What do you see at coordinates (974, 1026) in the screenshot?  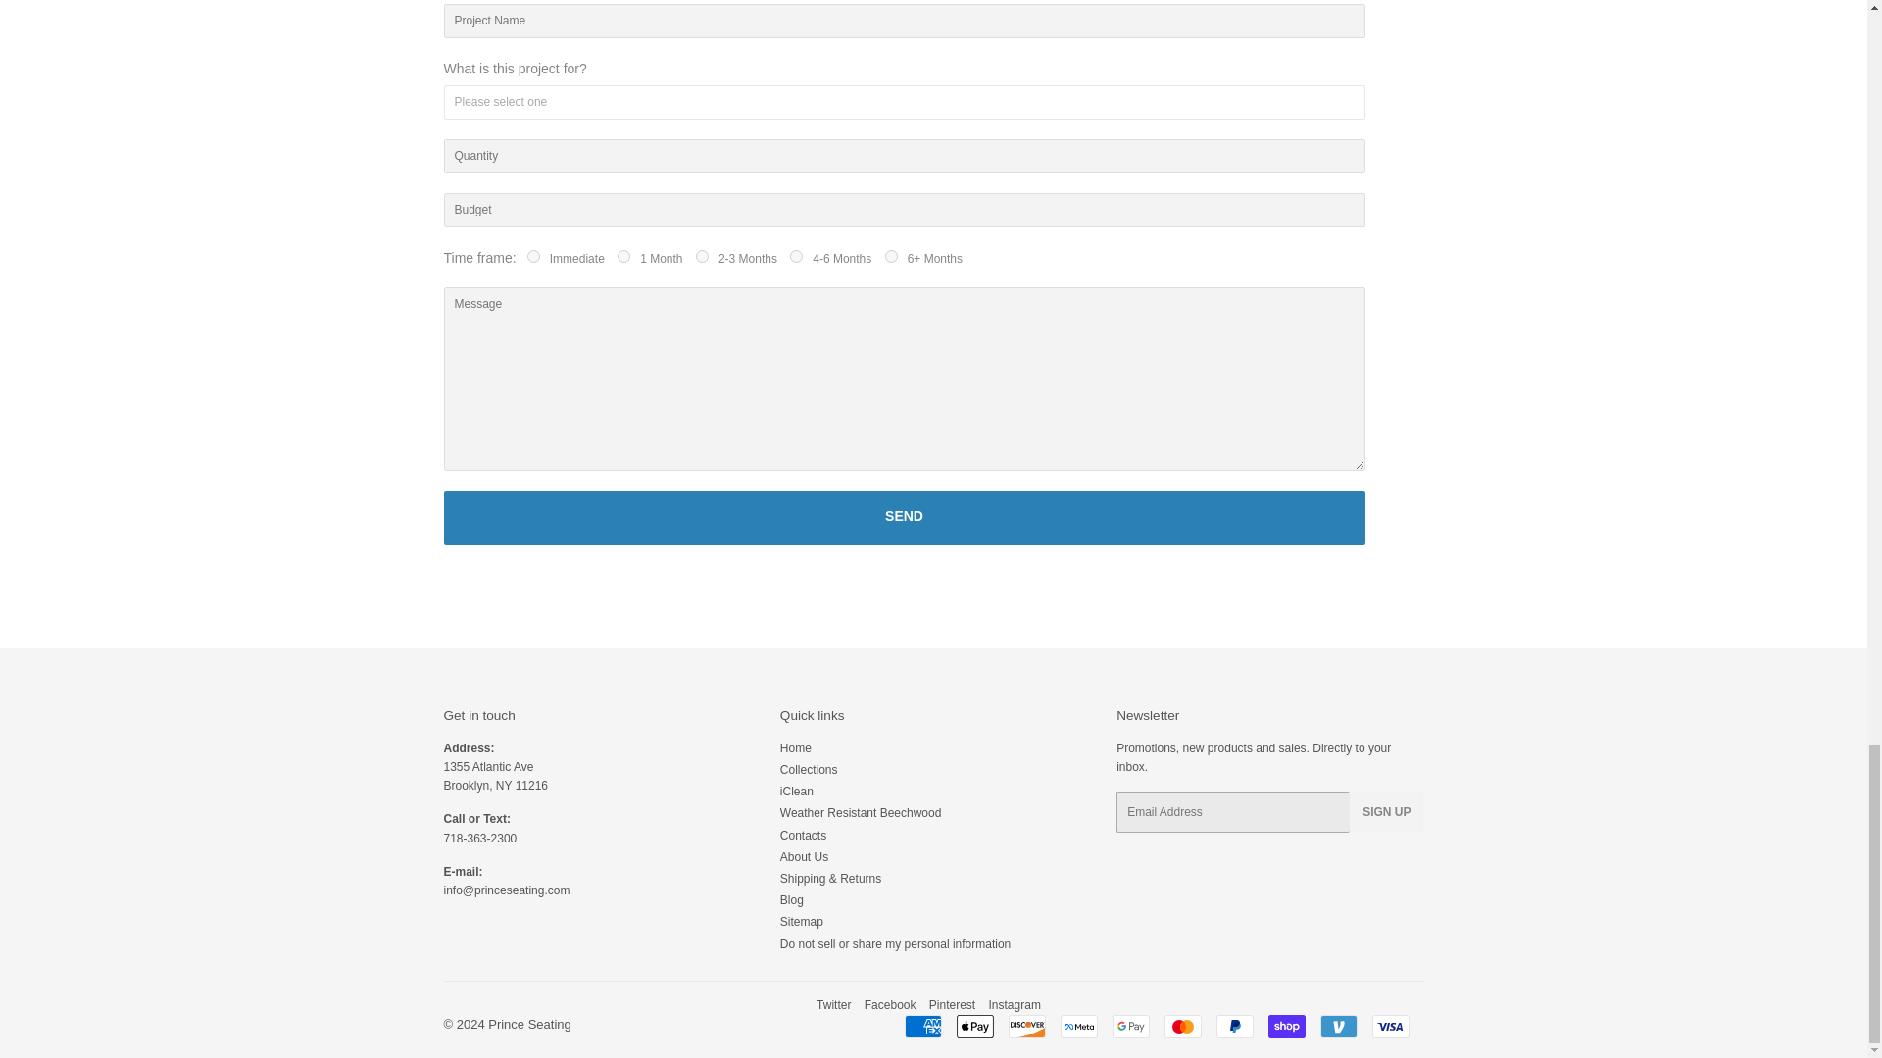 I see `Apple Pay` at bounding box center [974, 1026].